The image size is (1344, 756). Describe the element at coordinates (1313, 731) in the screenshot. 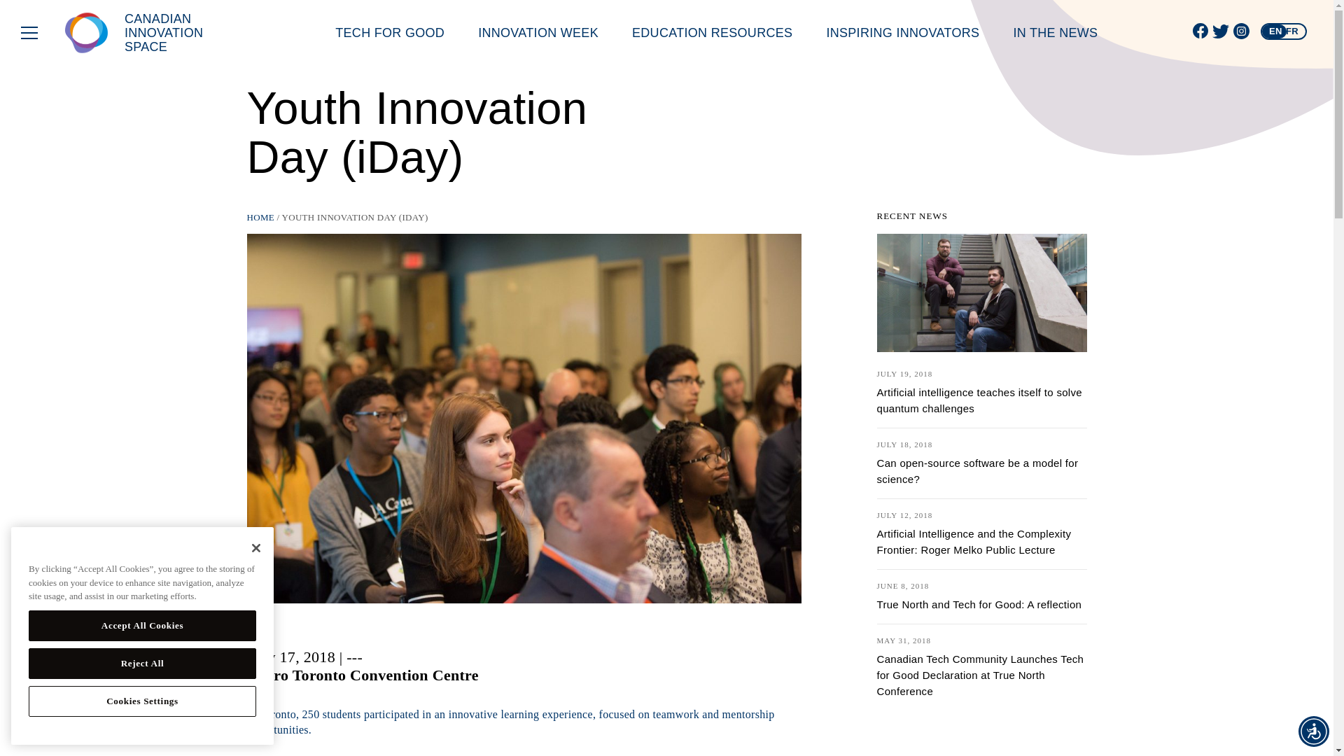

I see `Accessibility Menu` at that location.